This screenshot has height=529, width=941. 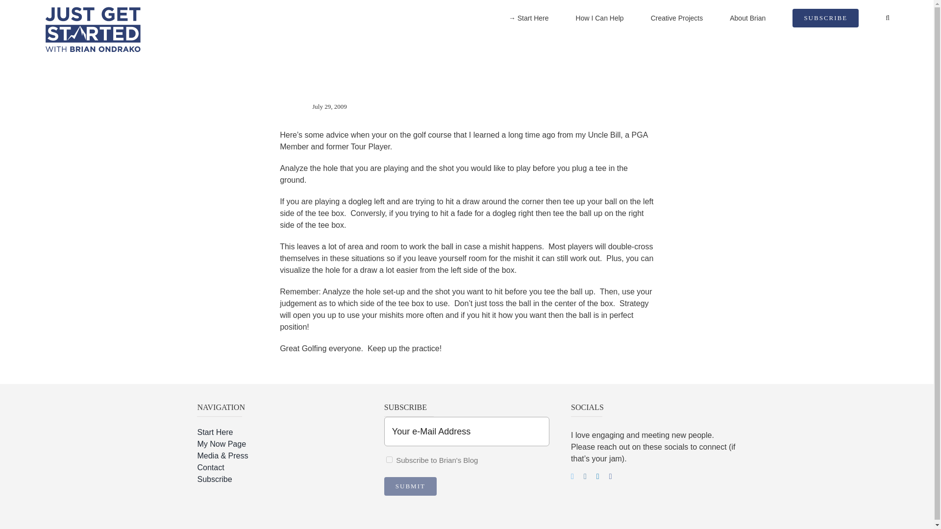 What do you see at coordinates (748, 18) in the screenshot?
I see `About Brian` at bounding box center [748, 18].